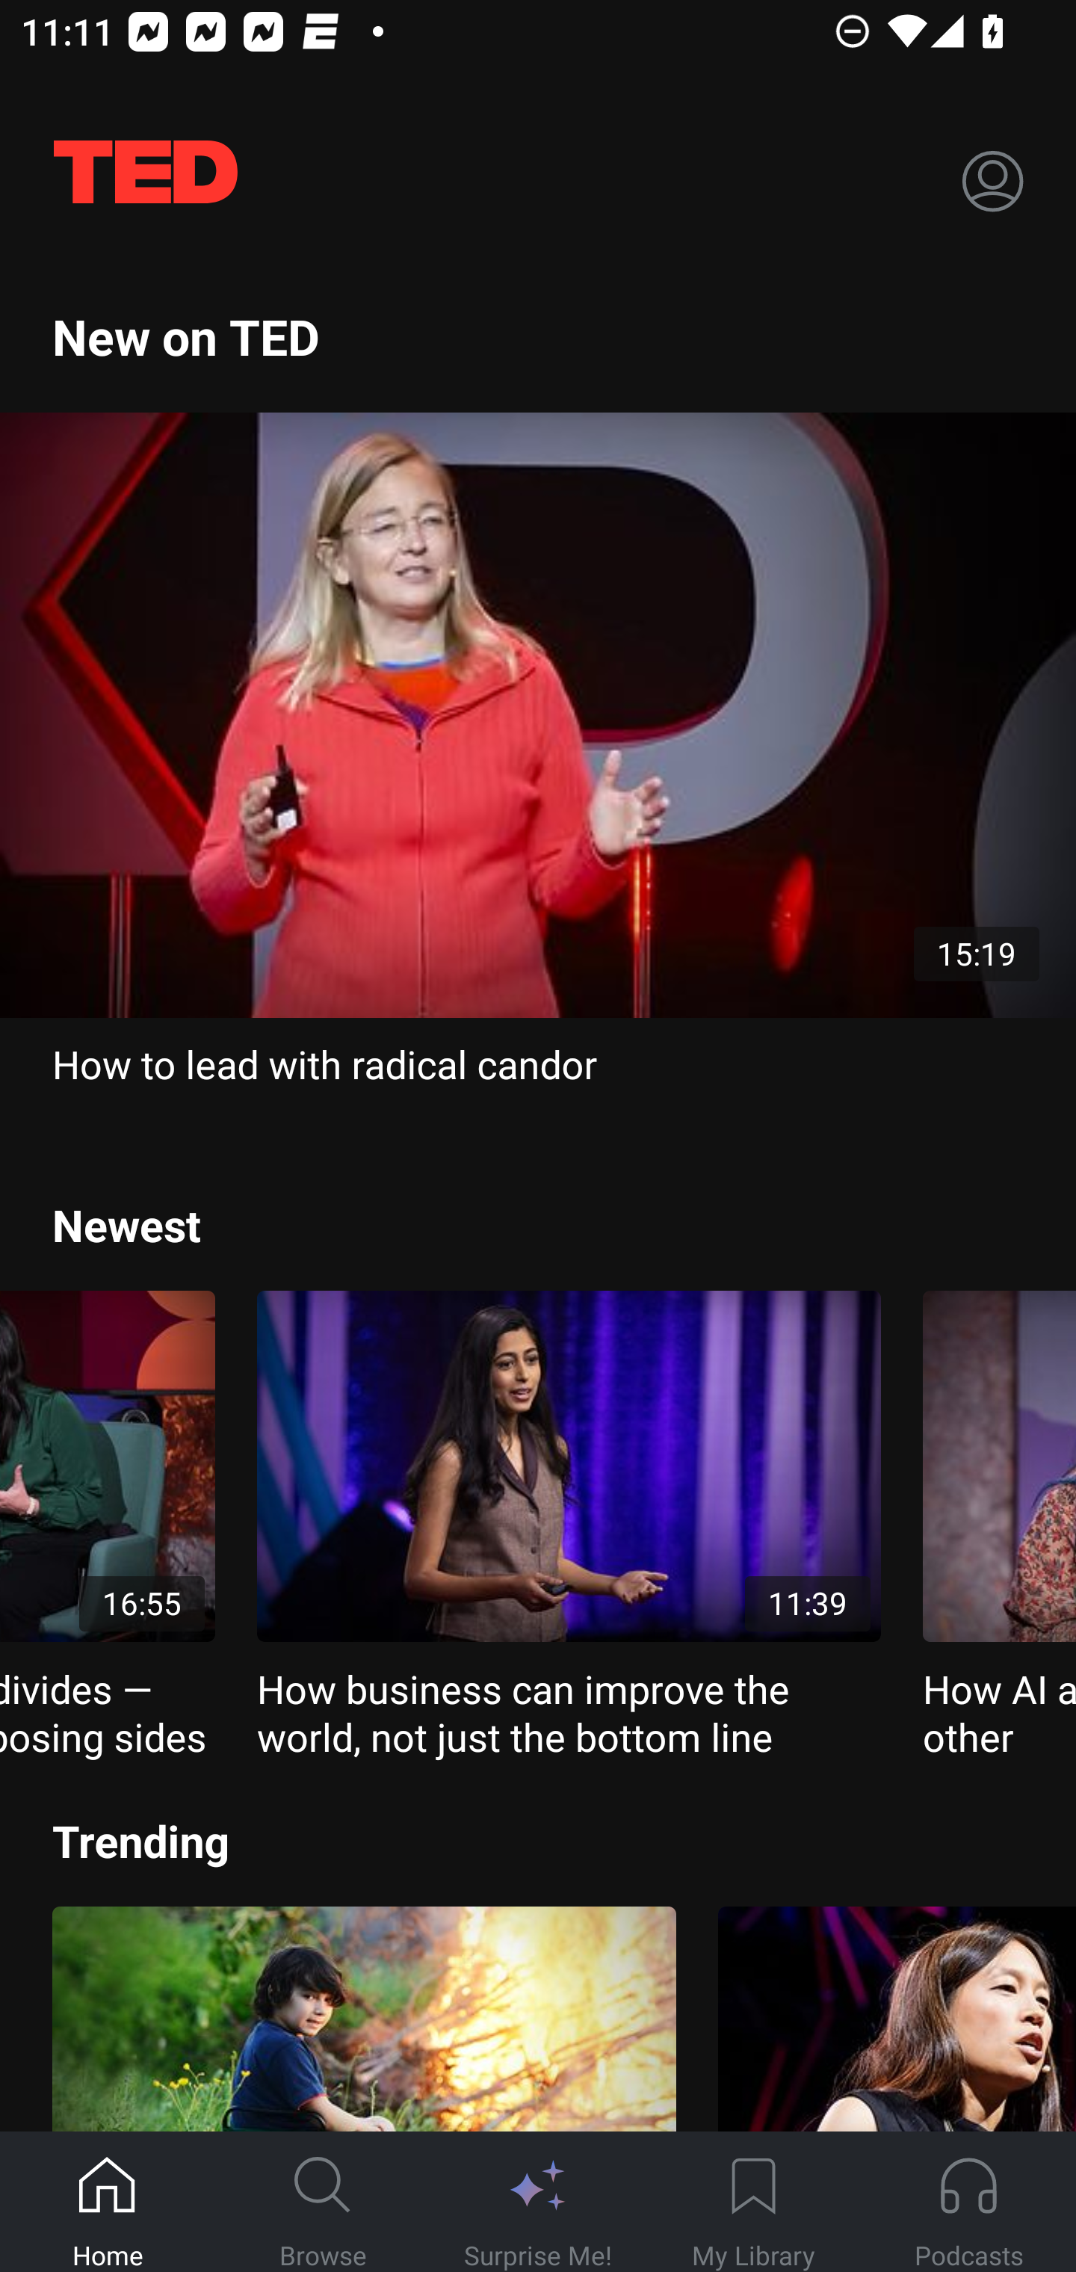 Image resolution: width=1076 pixels, height=2272 pixels. What do you see at coordinates (323, 2202) in the screenshot?
I see `Browse` at bounding box center [323, 2202].